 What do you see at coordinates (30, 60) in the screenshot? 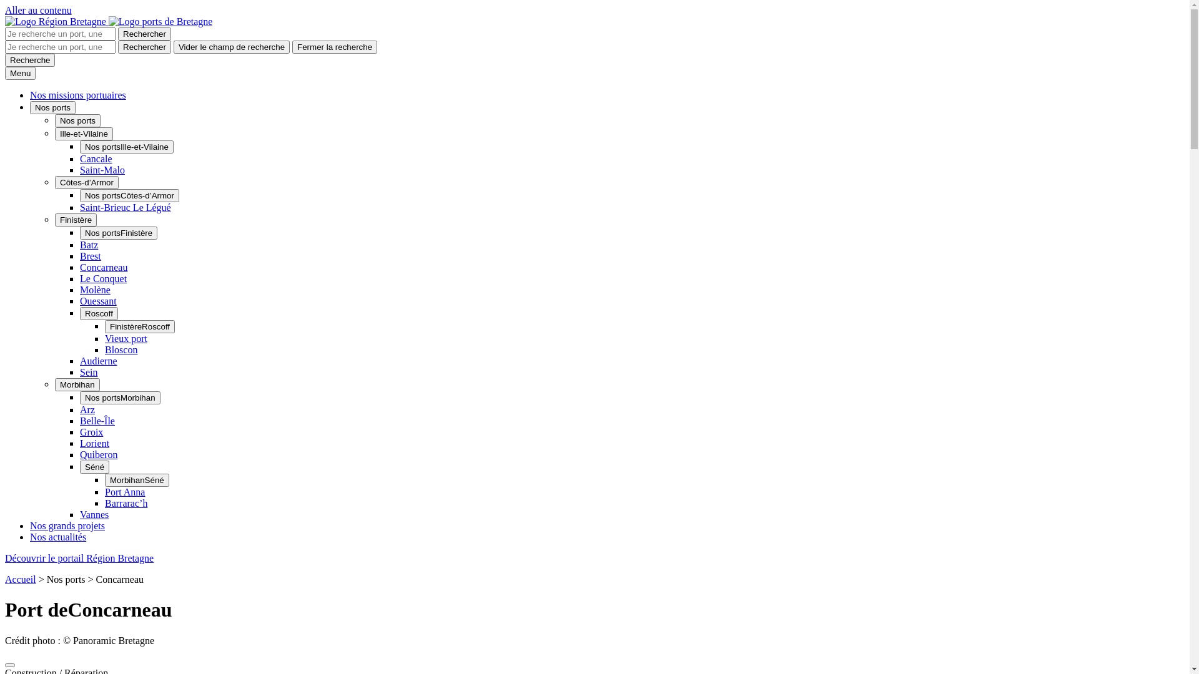
I see `Recherche` at bounding box center [30, 60].